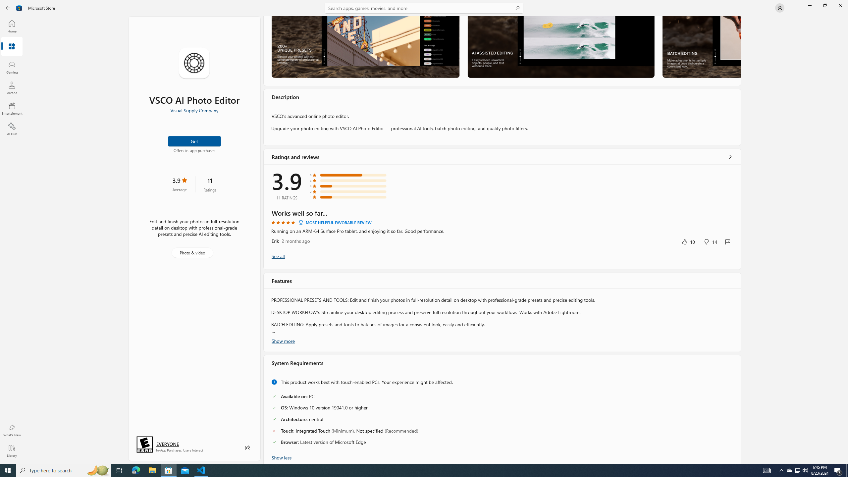  What do you see at coordinates (278, 256) in the screenshot?
I see `Show all ratings and reviews` at bounding box center [278, 256].